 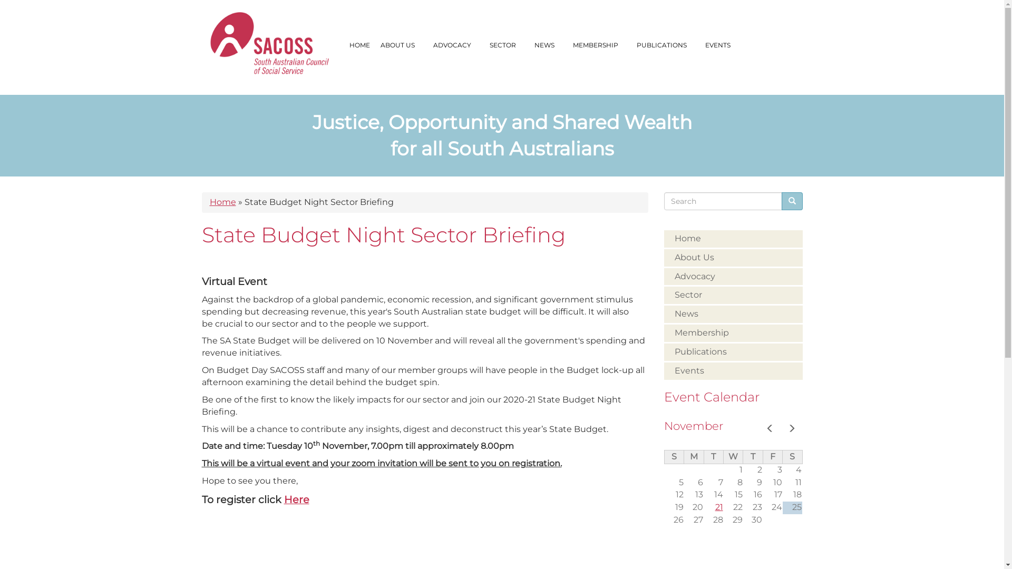 I want to click on Next, so click(x=791, y=430).